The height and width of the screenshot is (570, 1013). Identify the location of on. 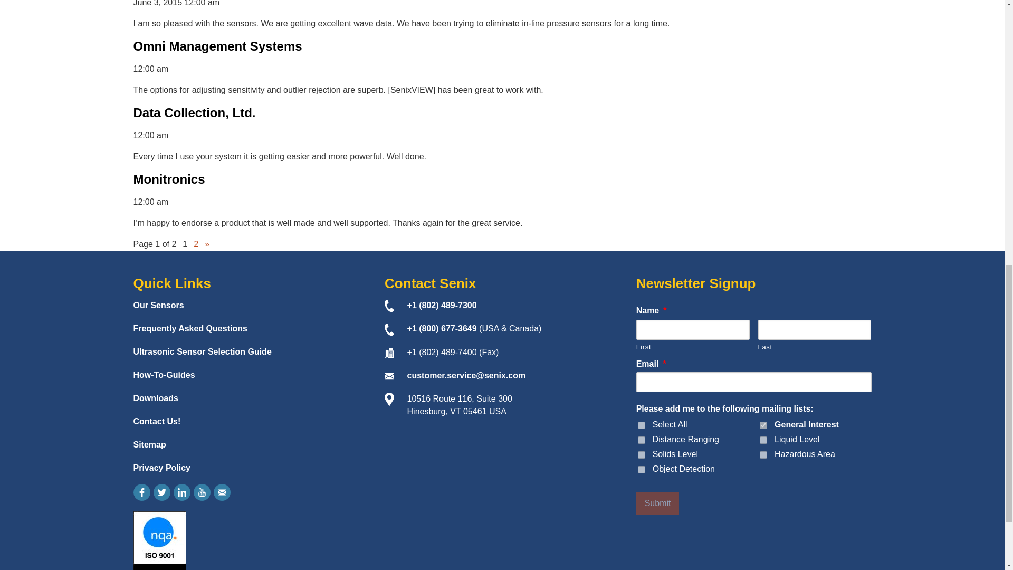
(642, 425).